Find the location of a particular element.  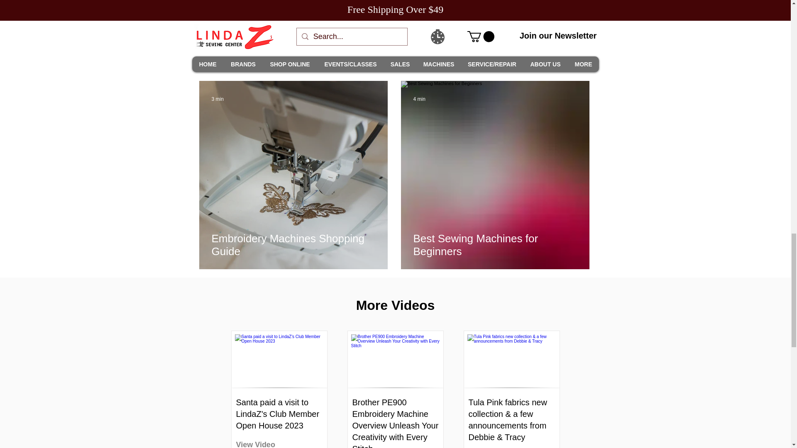

4 min is located at coordinates (419, 99).